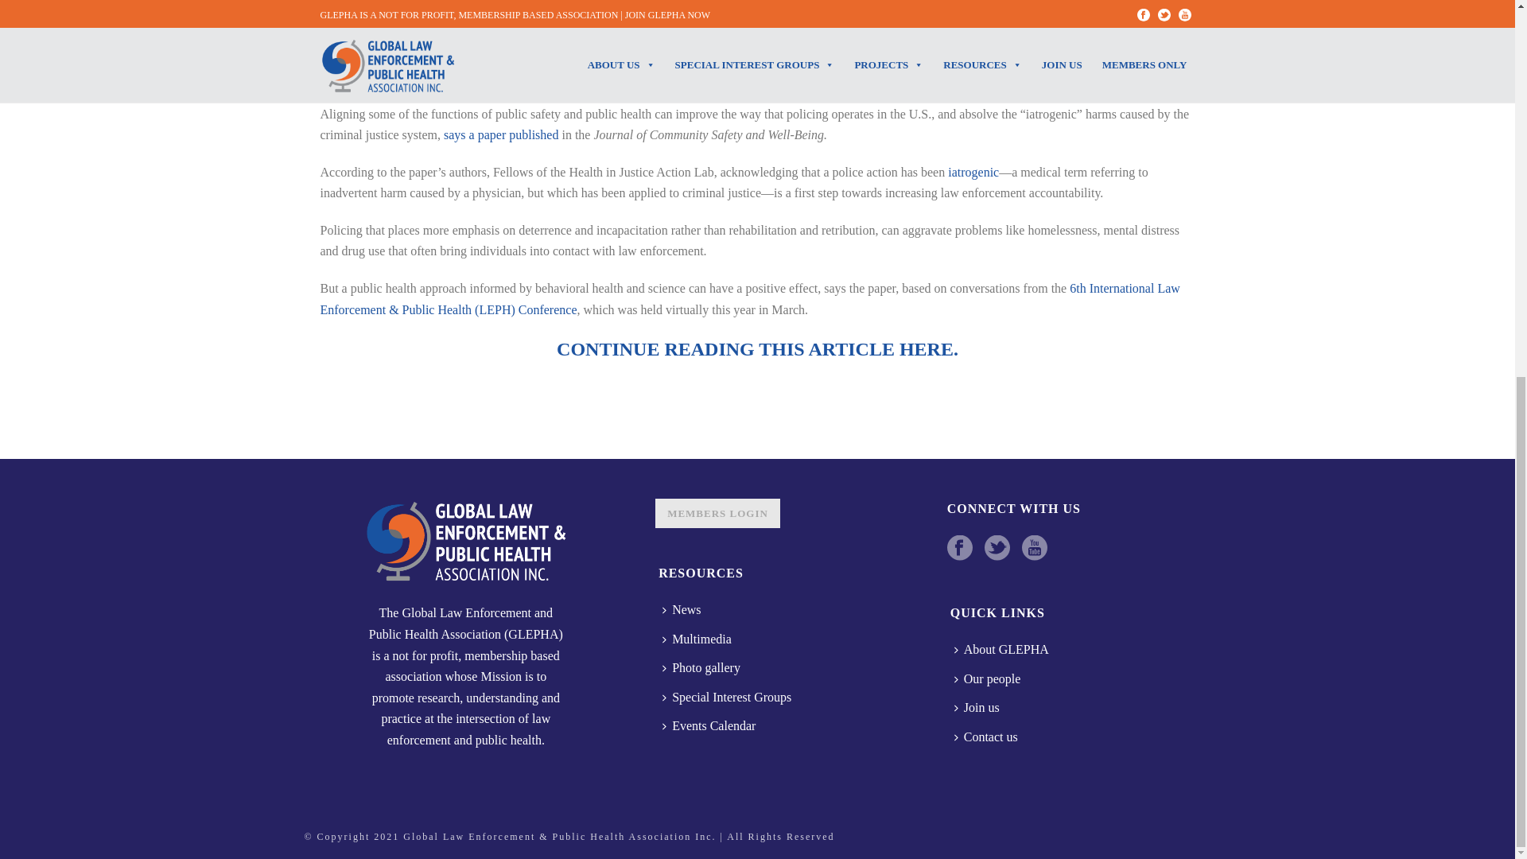  What do you see at coordinates (997, 549) in the screenshot?
I see ` twitter` at bounding box center [997, 549].